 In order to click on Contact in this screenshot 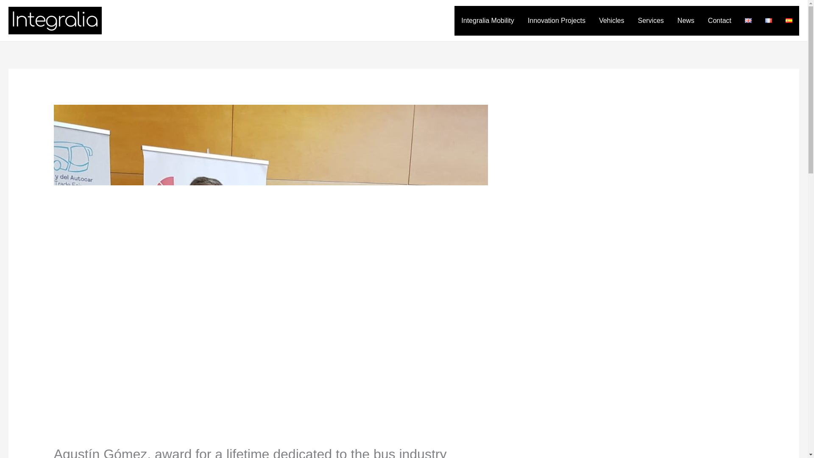, I will do `click(719, 21)`.